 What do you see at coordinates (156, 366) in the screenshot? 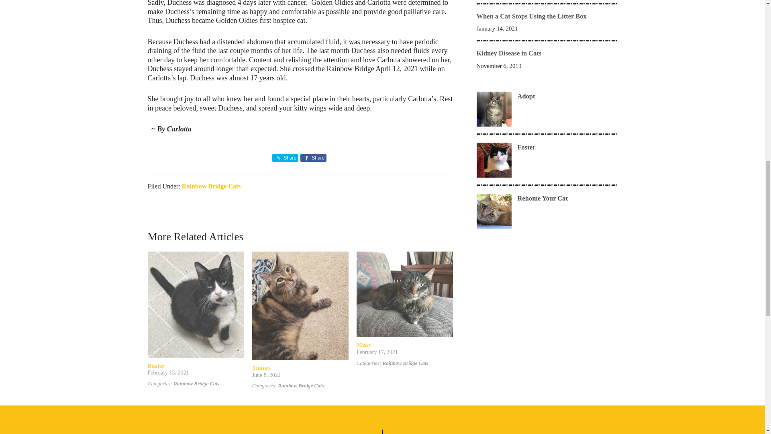
I see `Permanent Link to Buster` at bounding box center [156, 366].